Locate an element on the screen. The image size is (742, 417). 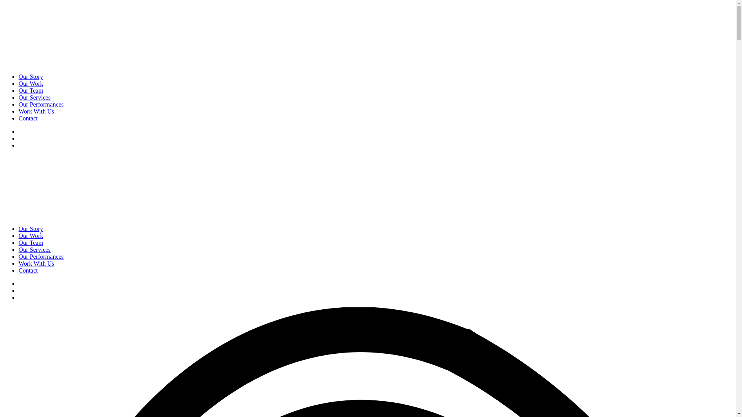
Contact is located at coordinates (28, 270).